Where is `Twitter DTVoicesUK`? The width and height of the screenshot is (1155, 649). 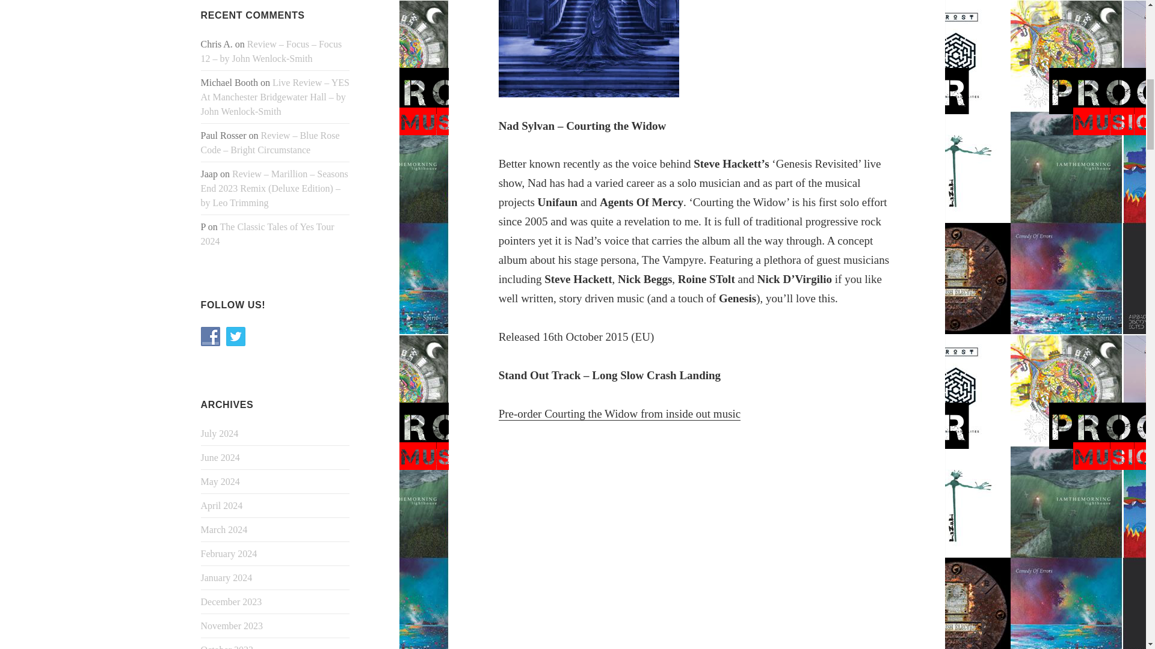 Twitter DTVoicesUK is located at coordinates (236, 337).